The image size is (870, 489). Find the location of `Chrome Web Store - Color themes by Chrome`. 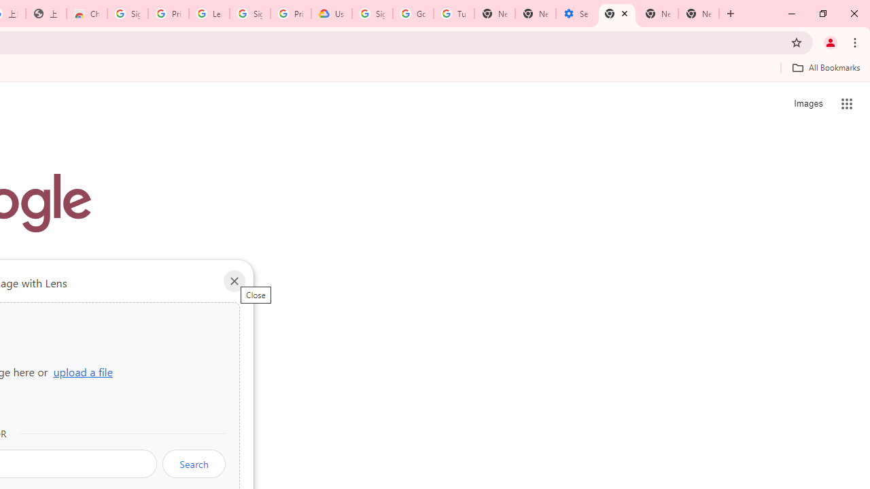

Chrome Web Store - Color themes by Chrome is located at coordinates (87, 14).